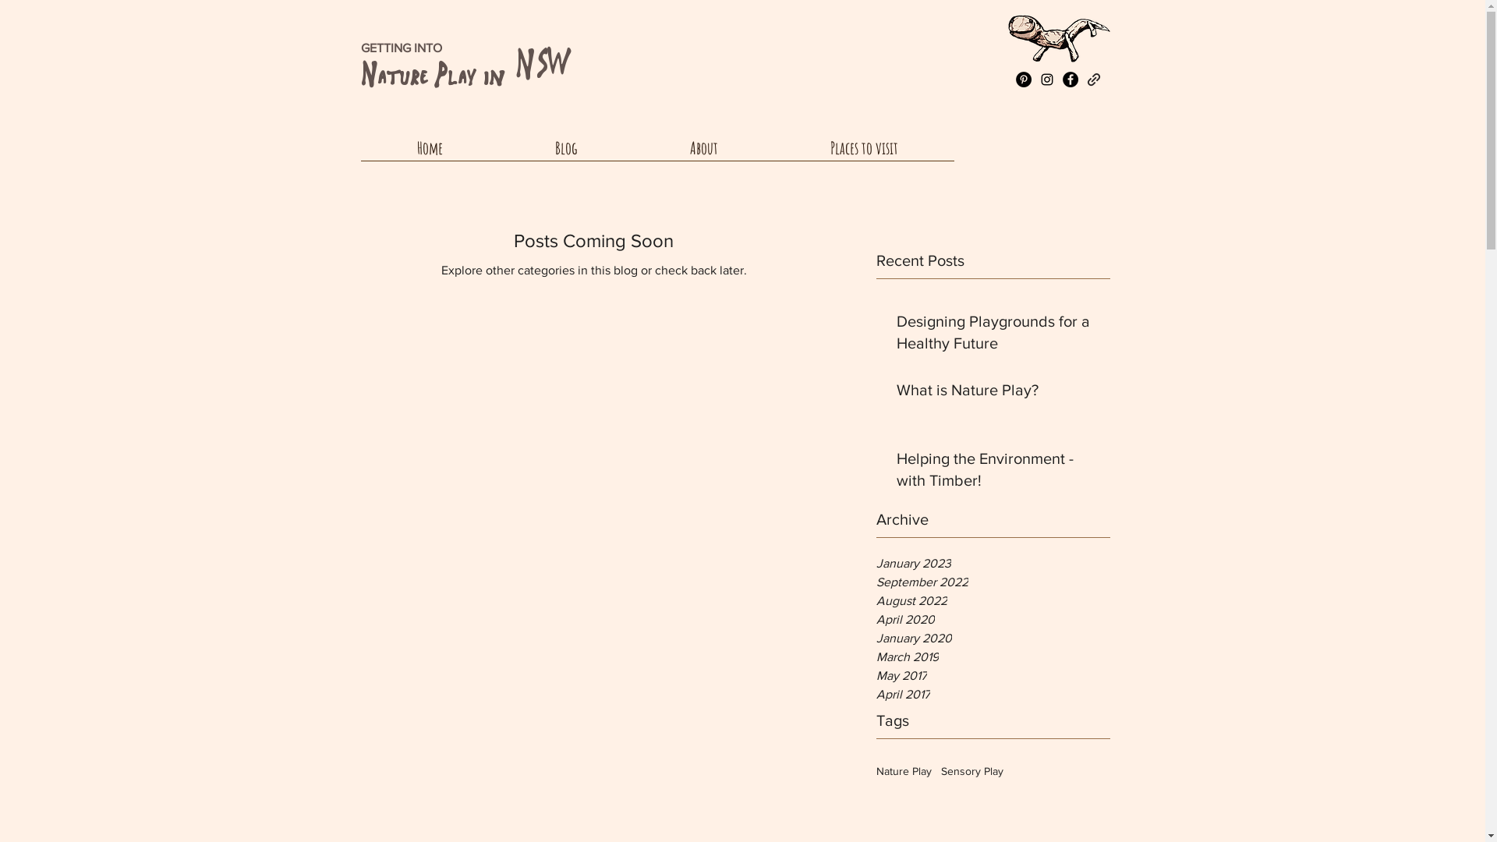 This screenshot has width=1497, height=842. What do you see at coordinates (993, 639) in the screenshot?
I see `January 2020` at bounding box center [993, 639].